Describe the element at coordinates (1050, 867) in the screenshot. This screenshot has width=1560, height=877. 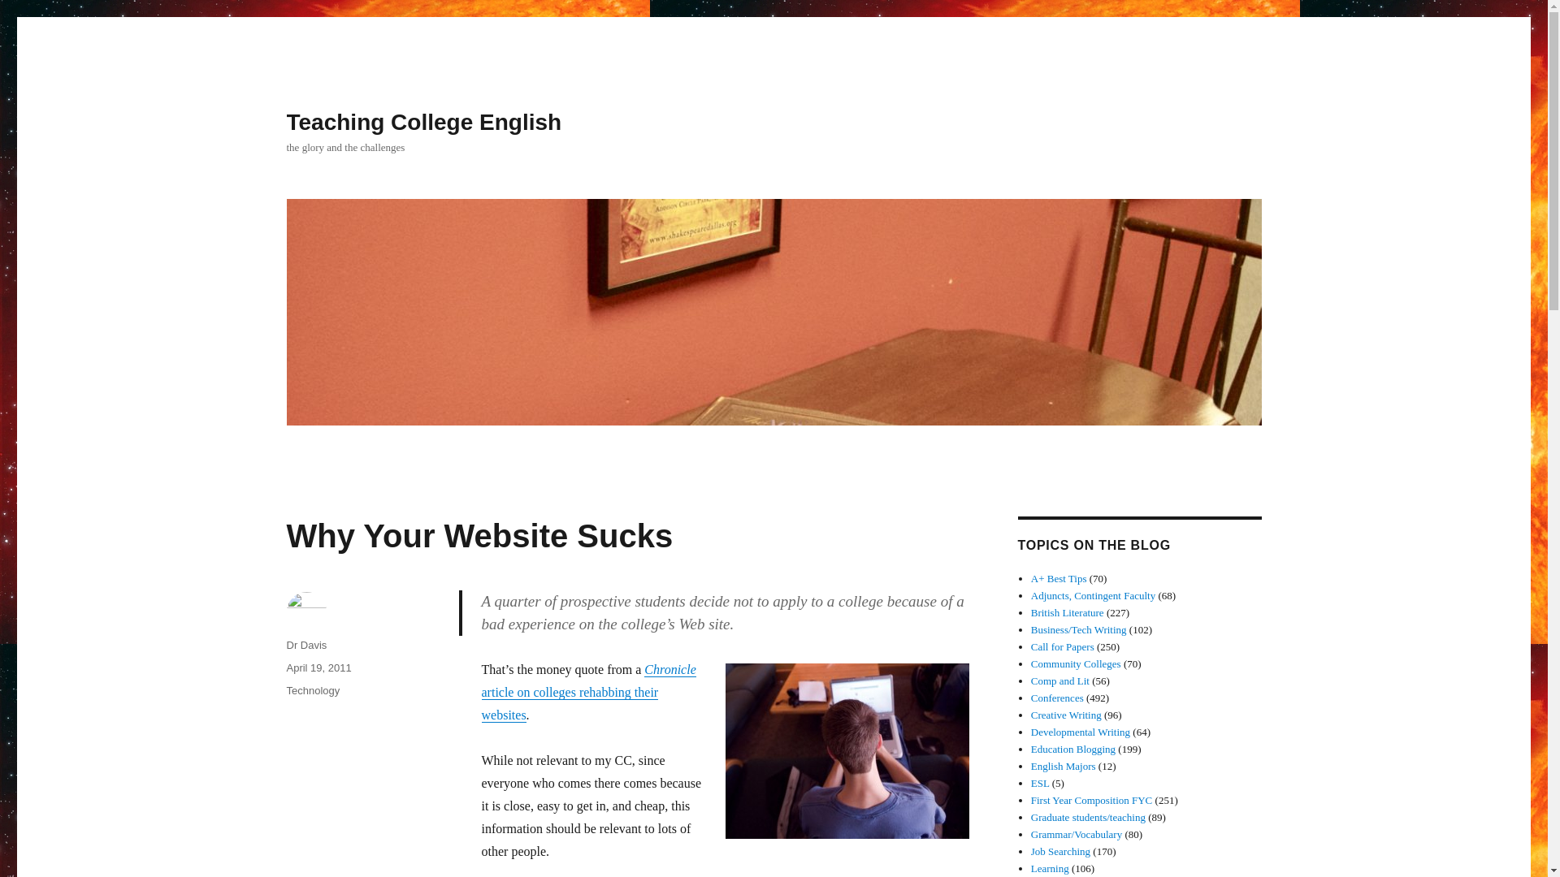
I see `Learning` at that location.